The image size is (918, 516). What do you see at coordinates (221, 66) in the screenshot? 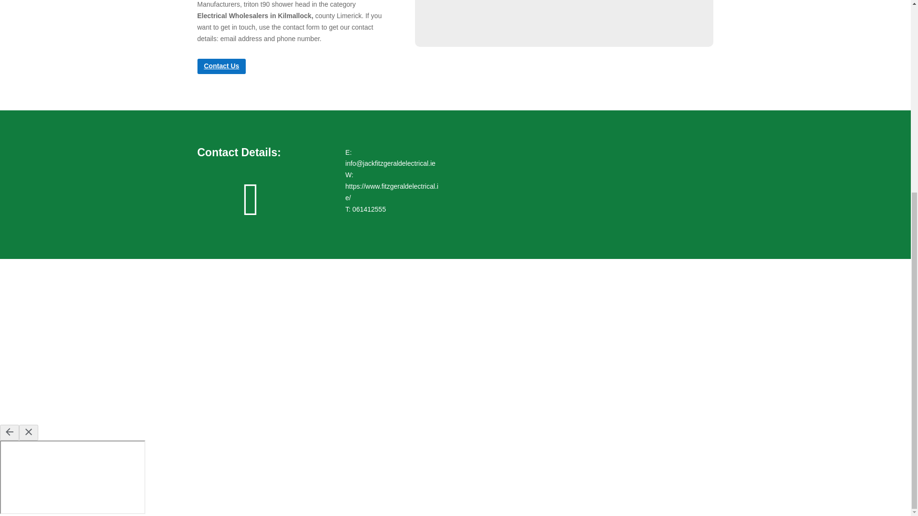
I see `Contact Us` at bounding box center [221, 66].